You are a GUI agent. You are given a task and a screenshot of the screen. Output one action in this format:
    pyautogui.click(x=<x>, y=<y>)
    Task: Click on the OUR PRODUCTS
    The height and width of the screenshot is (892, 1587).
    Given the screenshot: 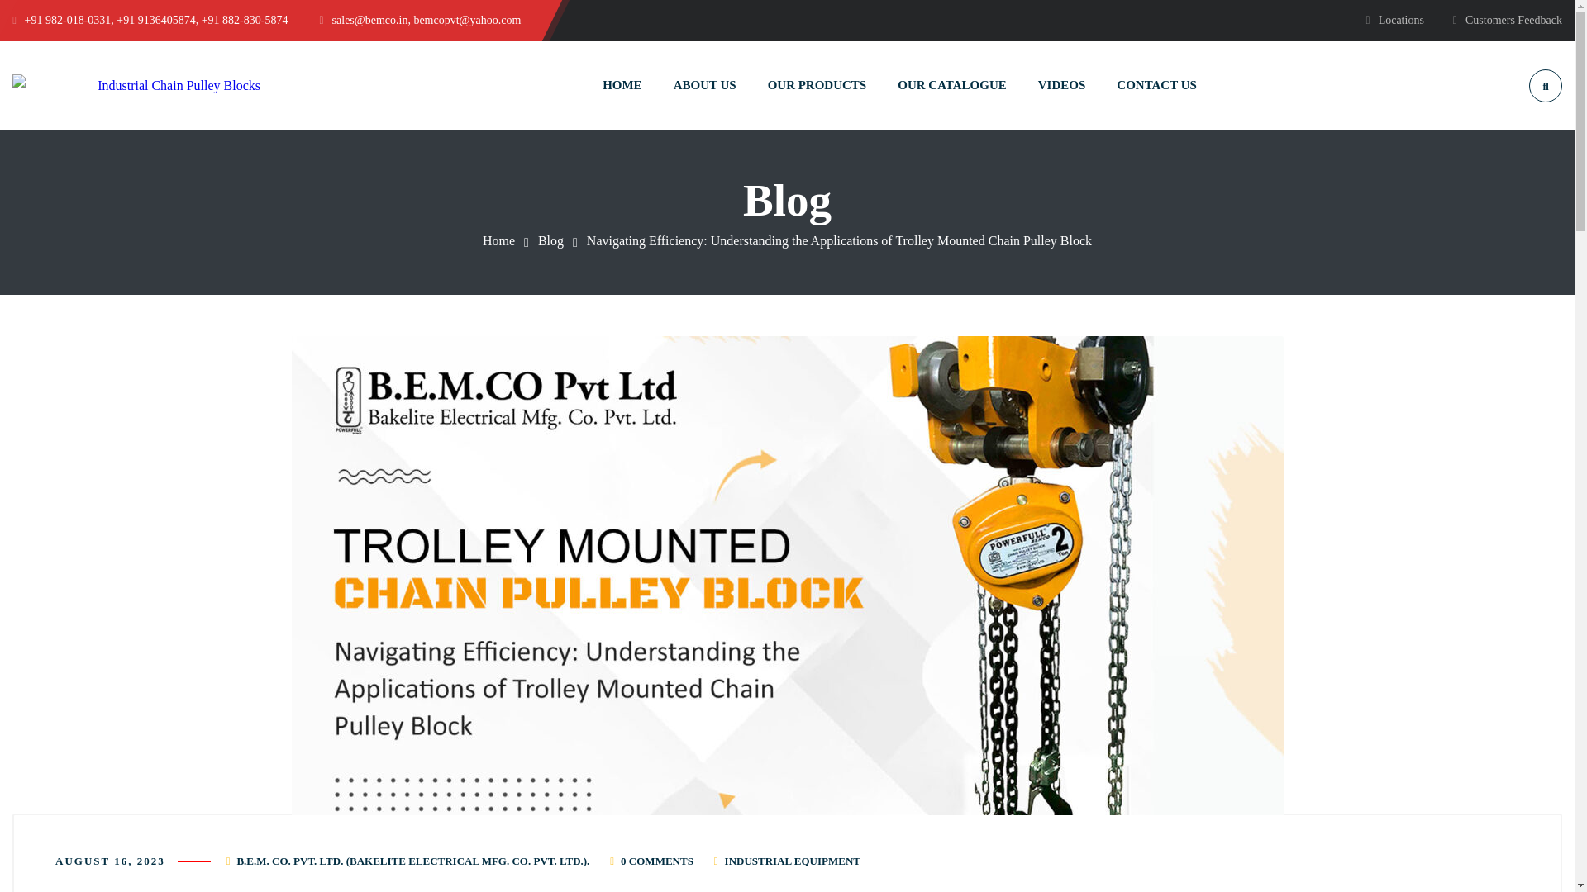 What is the action you would take?
    pyautogui.click(x=817, y=84)
    